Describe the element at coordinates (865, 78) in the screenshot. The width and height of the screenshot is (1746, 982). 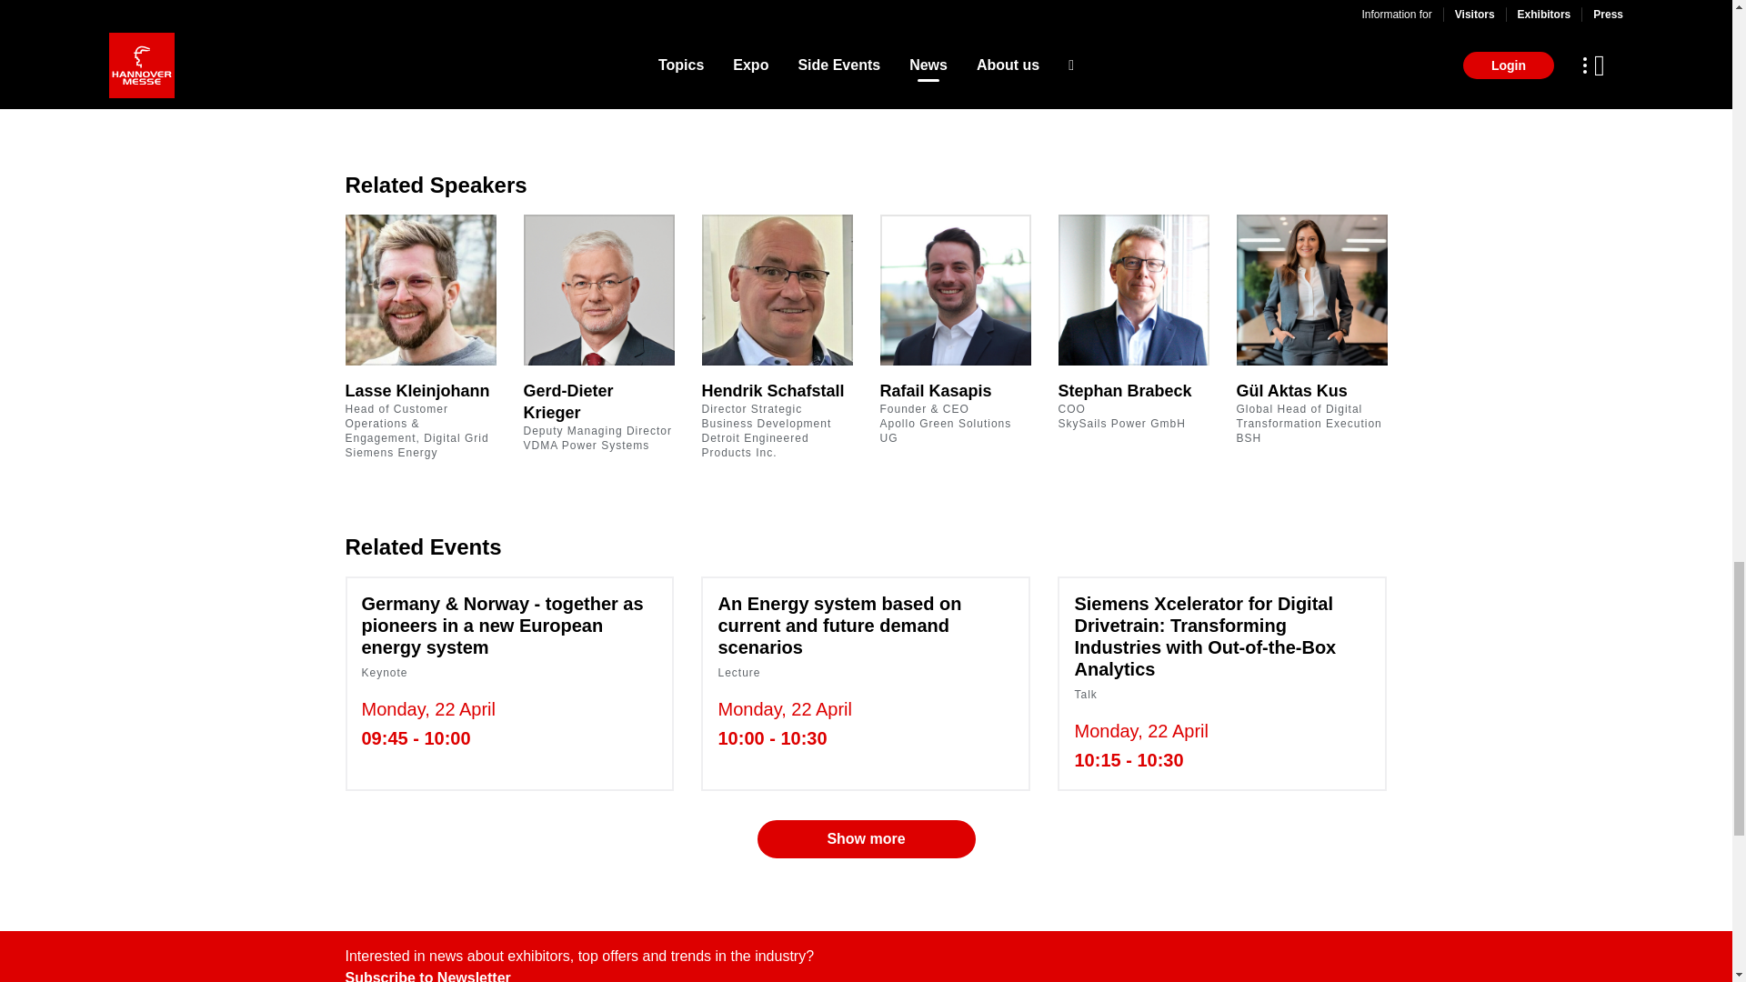
I see `Show more` at that location.